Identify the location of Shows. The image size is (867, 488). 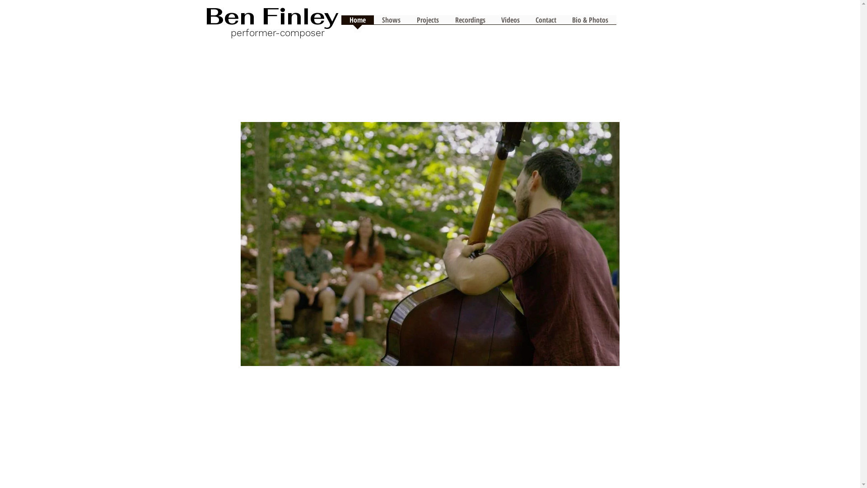
(391, 23).